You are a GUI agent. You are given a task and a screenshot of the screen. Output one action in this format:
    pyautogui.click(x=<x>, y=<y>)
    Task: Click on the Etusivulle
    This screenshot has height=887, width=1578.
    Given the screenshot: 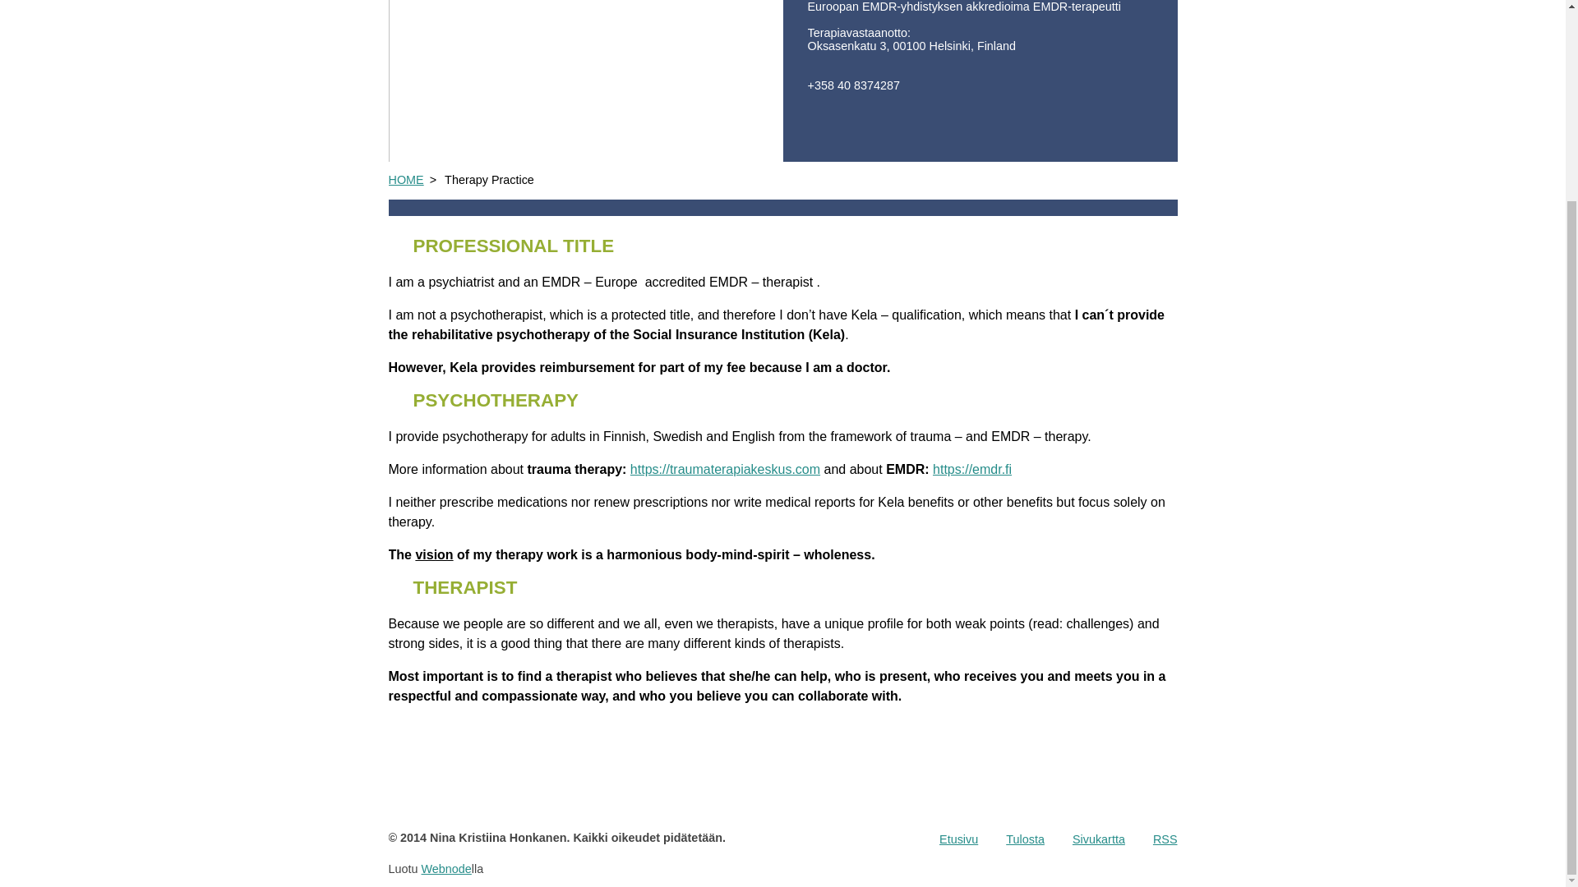 What is the action you would take?
    pyautogui.click(x=958, y=839)
    